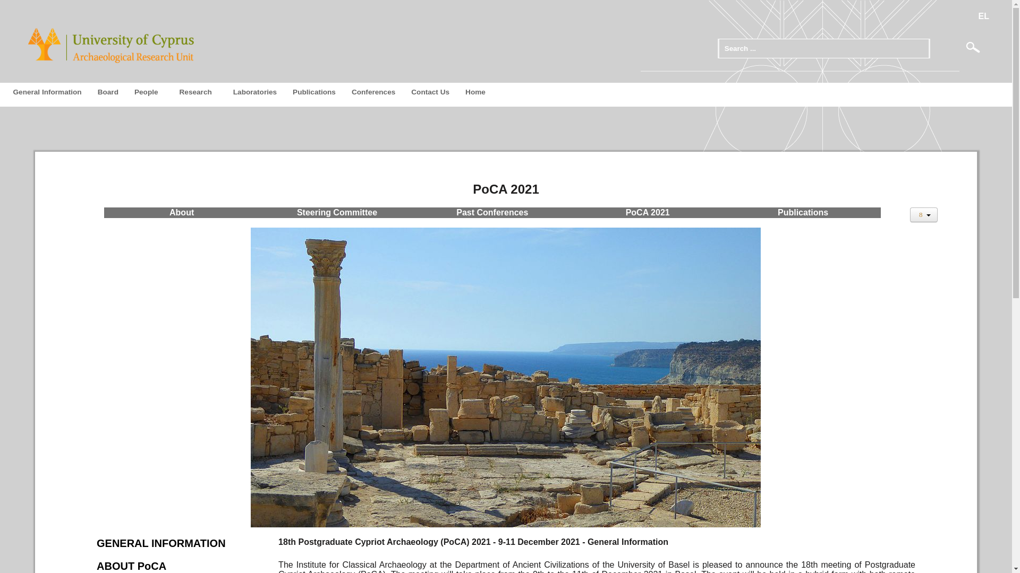 This screenshot has height=573, width=1020. Describe the element at coordinates (181, 212) in the screenshot. I see `About` at that location.